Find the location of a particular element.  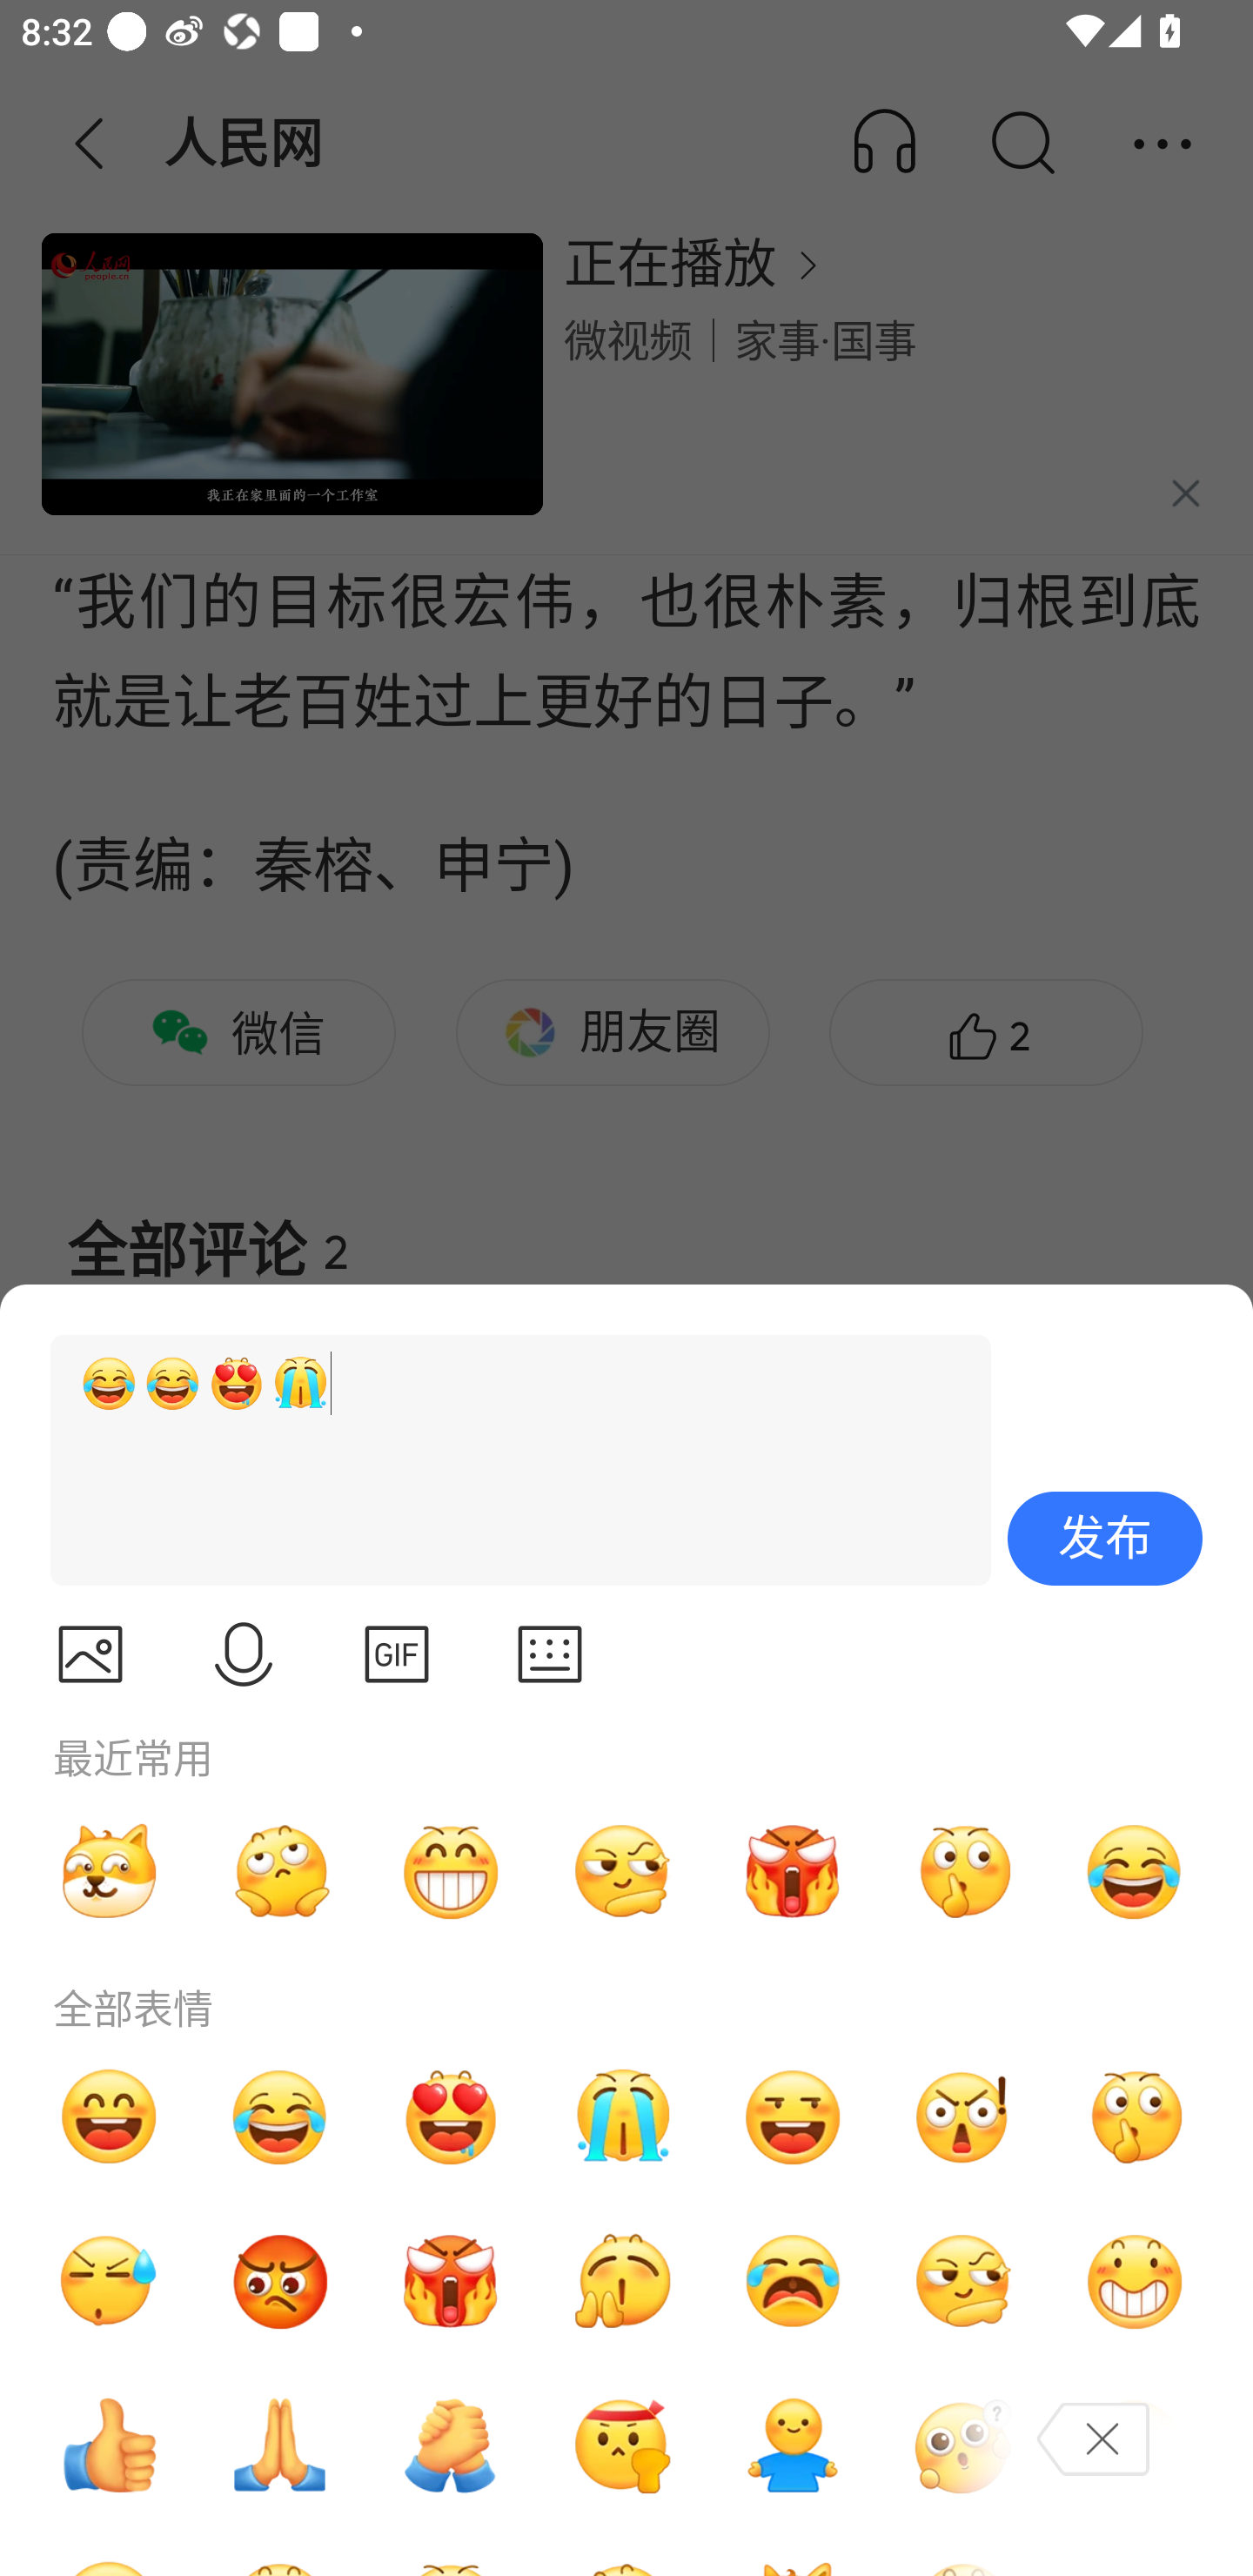

哭笑 is located at coordinates (280, 2116).